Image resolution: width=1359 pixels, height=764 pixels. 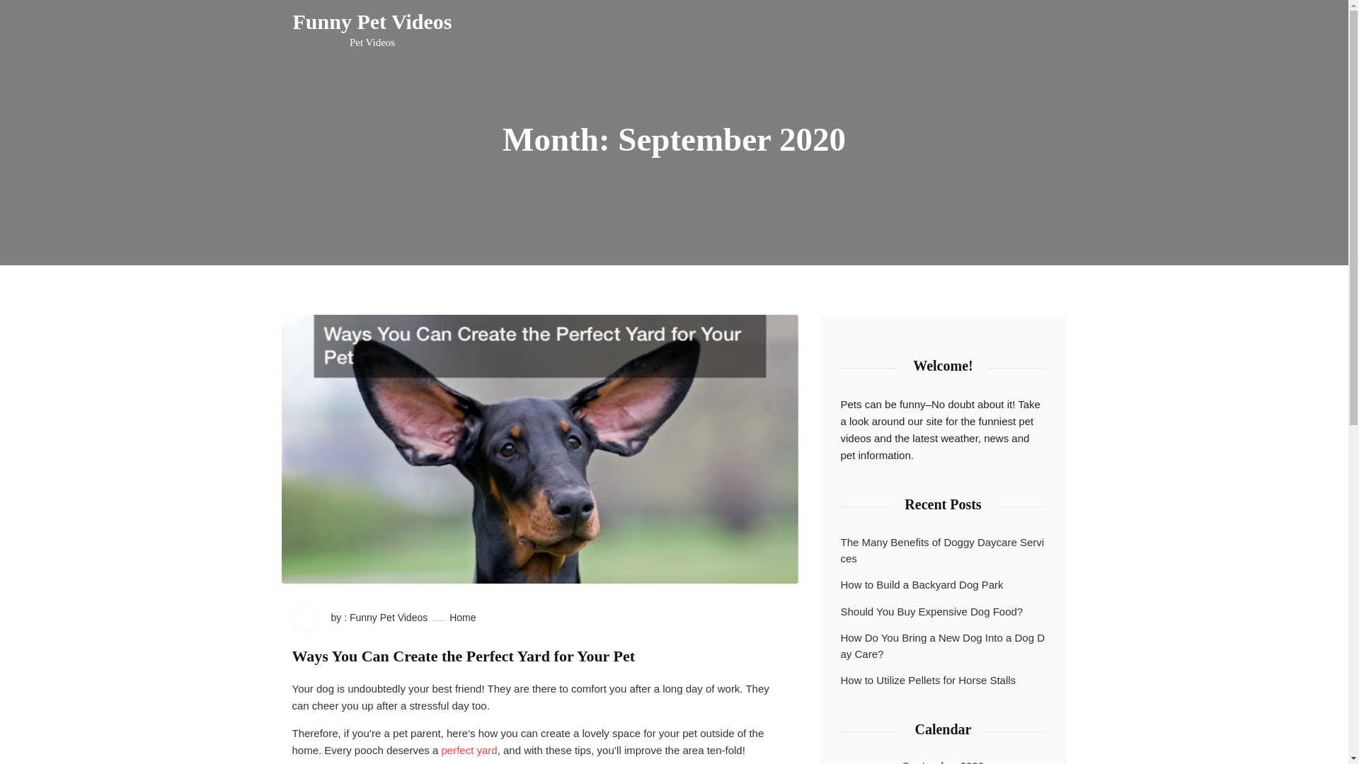 What do you see at coordinates (463, 656) in the screenshot?
I see `perfect yard` at bounding box center [463, 656].